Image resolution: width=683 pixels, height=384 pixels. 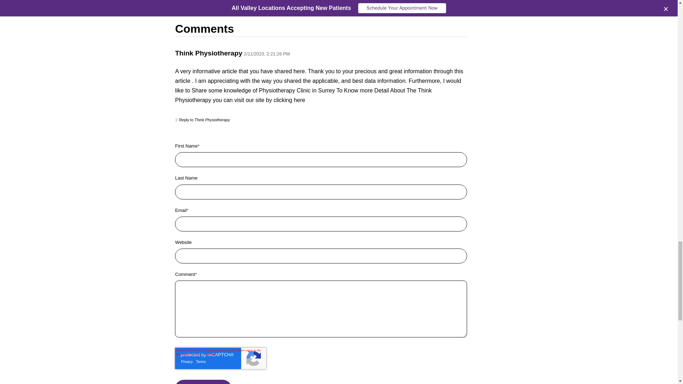 I want to click on common running injuries, so click(x=220, y=1).